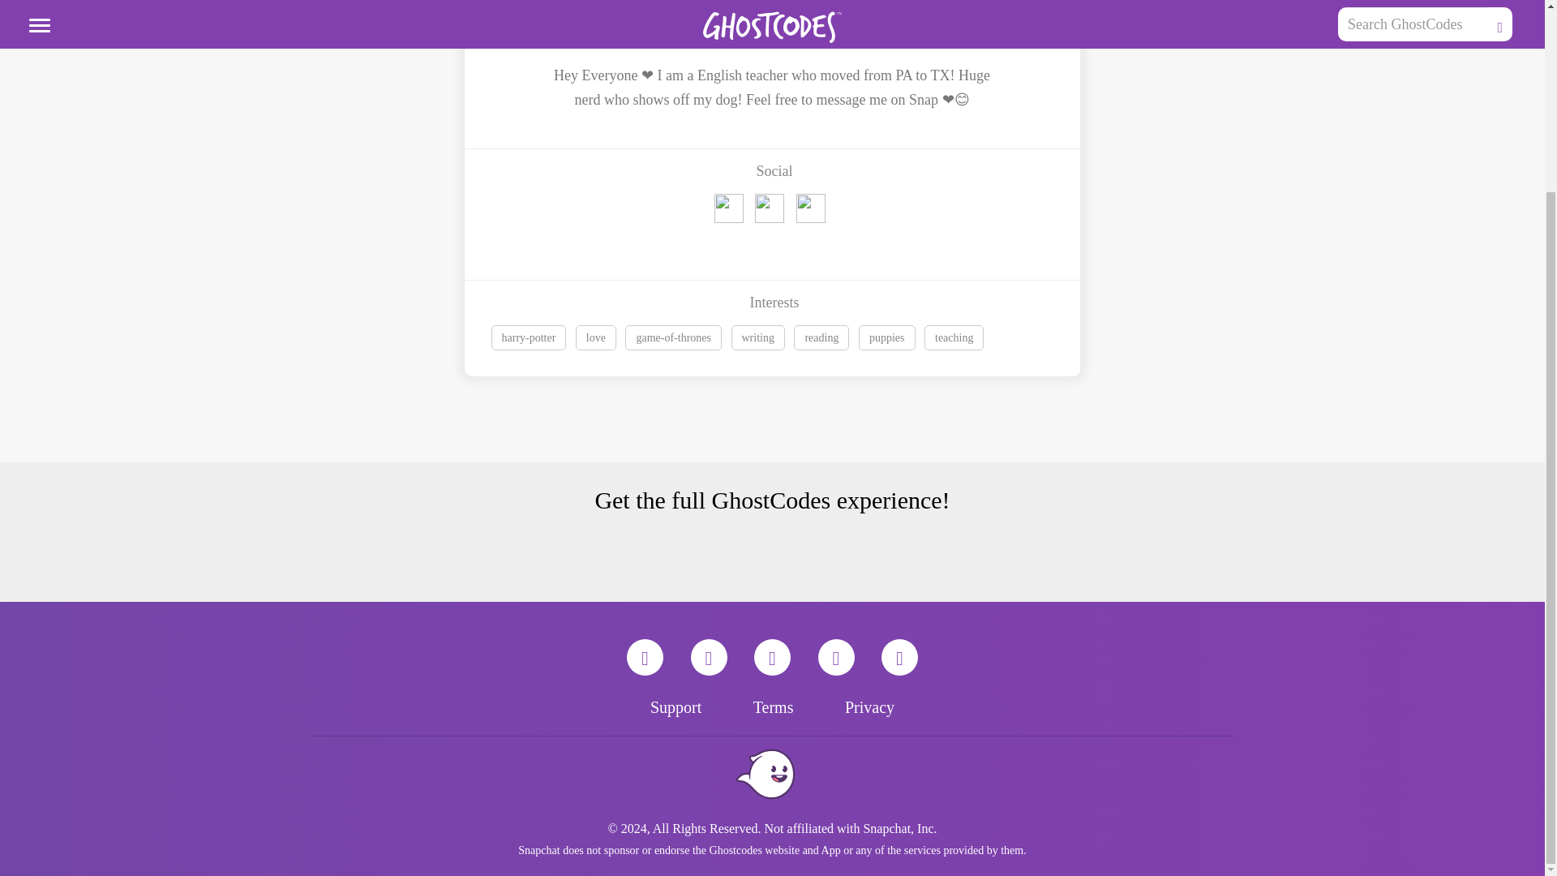 This screenshot has height=876, width=1557. Describe the element at coordinates (821, 337) in the screenshot. I see `reading` at that location.